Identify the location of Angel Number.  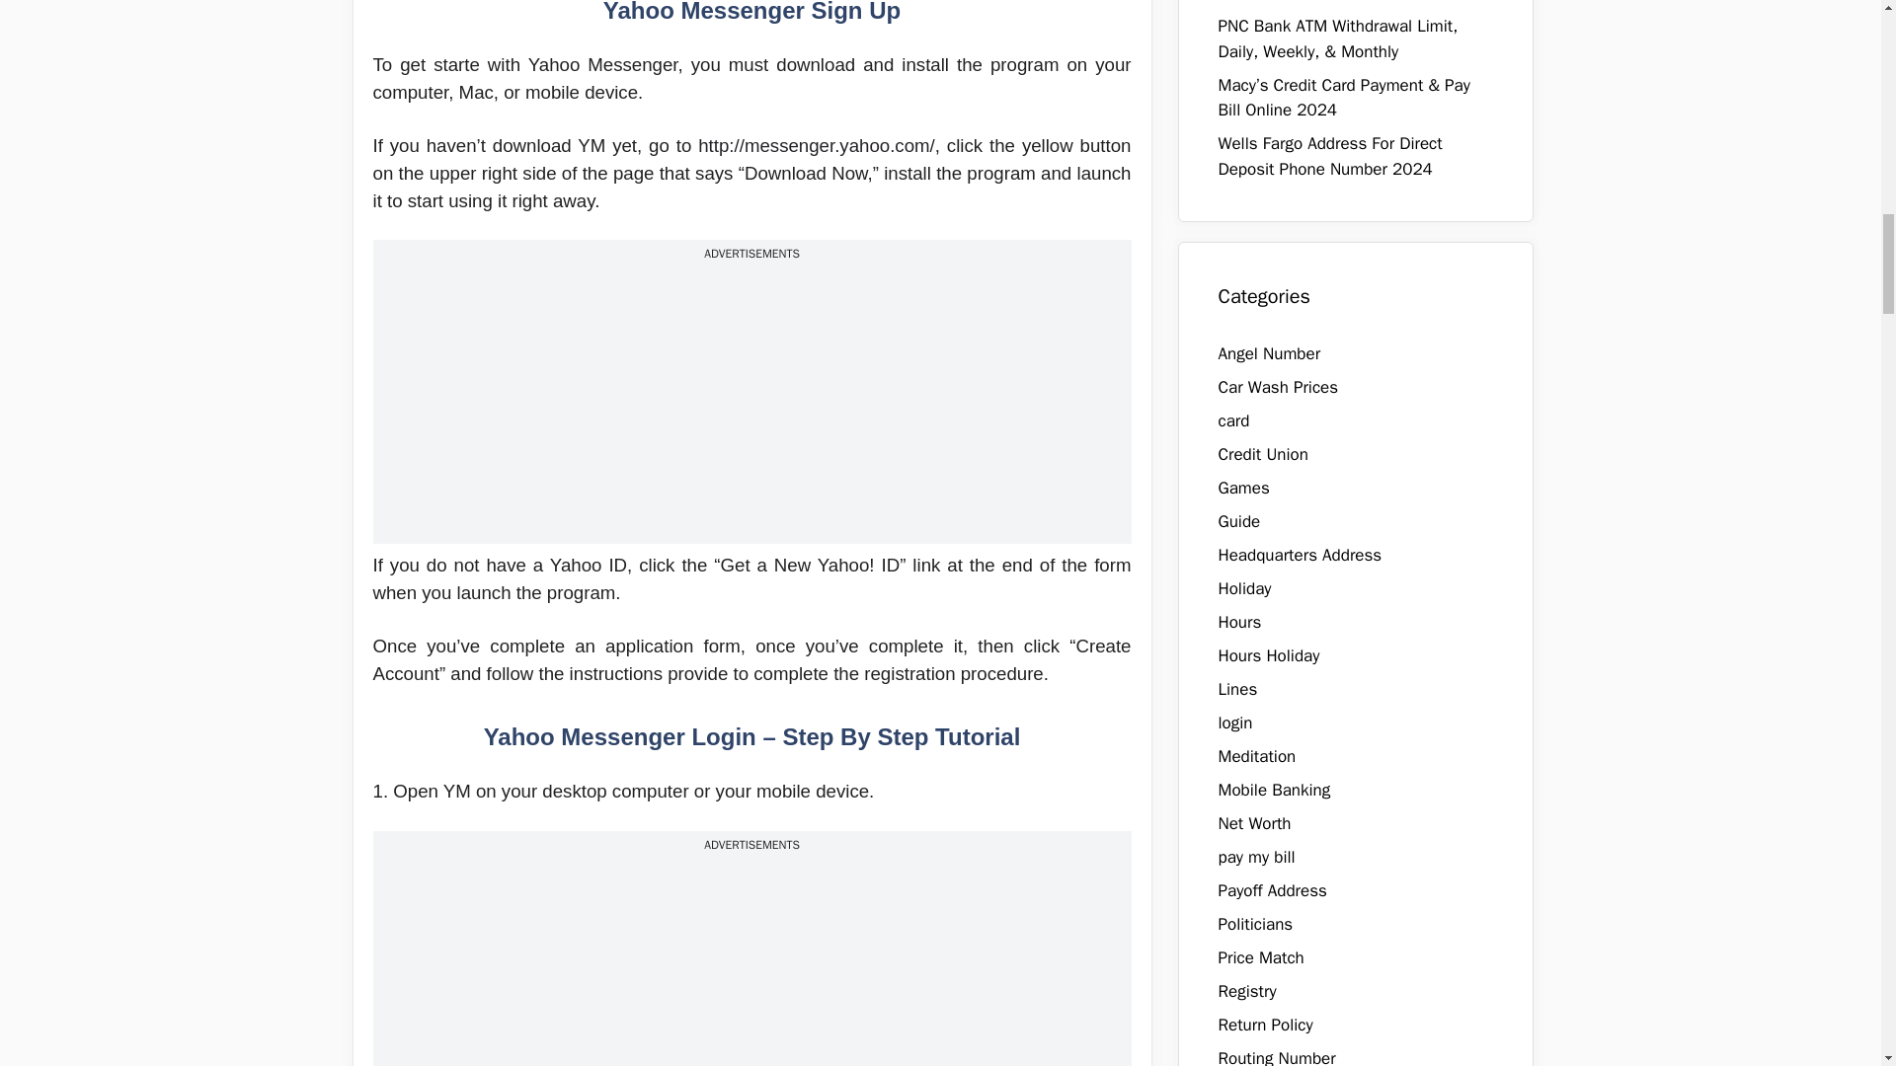
(1270, 353).